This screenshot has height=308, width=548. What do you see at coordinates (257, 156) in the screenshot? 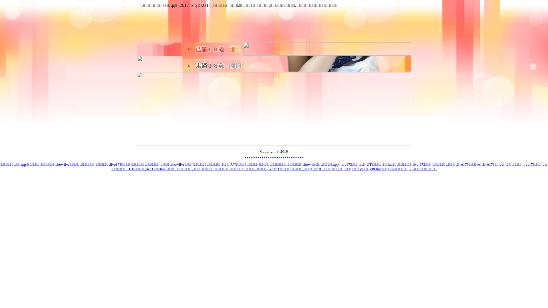
I see `.` at bounding box center [257, 156].